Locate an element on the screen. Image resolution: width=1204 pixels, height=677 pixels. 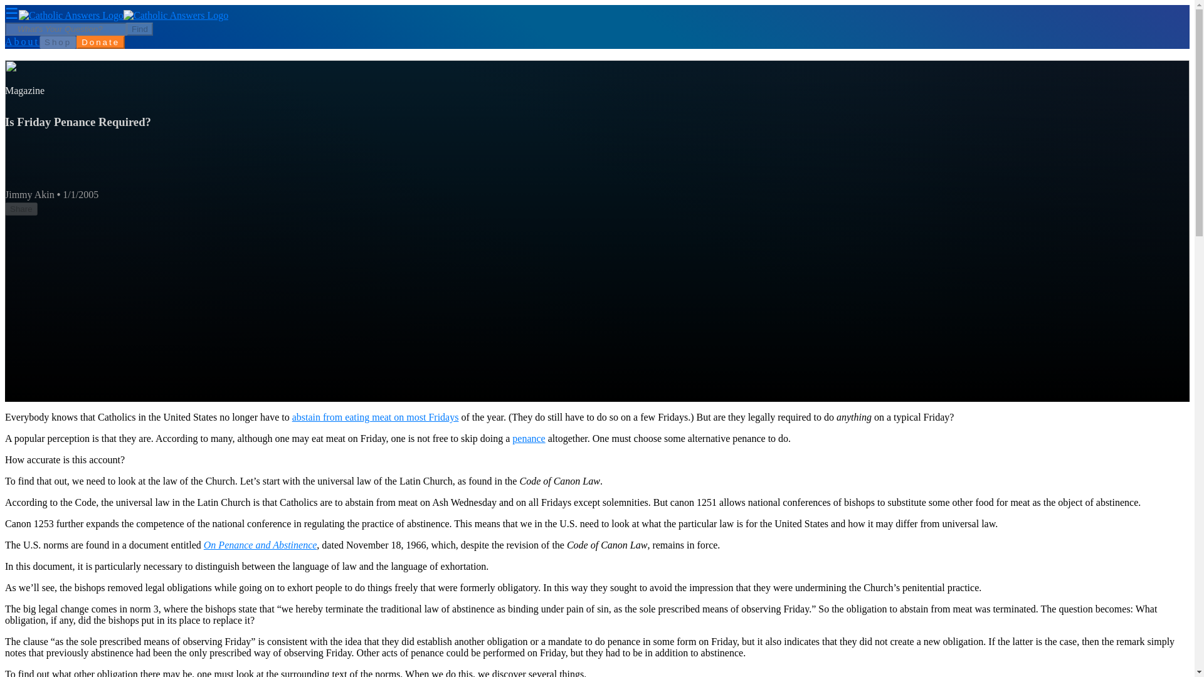
About is located at coordinates (22, 41).